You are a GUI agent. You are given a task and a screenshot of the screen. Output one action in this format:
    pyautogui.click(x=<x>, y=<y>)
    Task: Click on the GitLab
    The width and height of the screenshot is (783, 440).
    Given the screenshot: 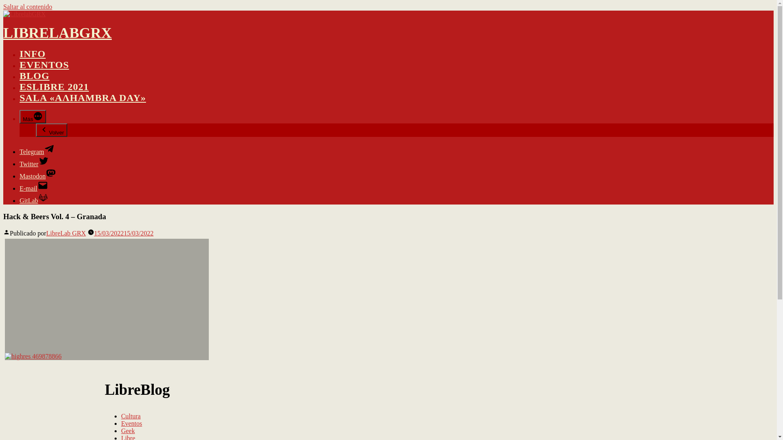 What is the action you would take?
    pyautogui.click(x=34, y=200)
    